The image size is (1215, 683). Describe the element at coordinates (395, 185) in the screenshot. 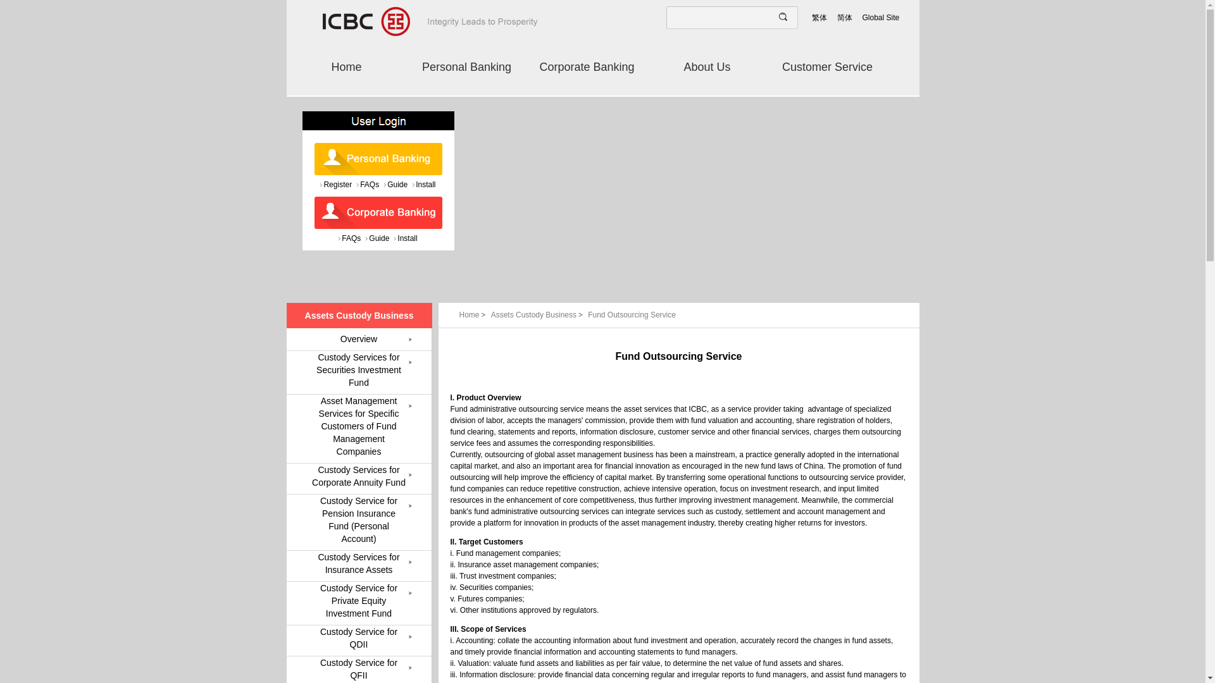

I see `Guide` at that location.